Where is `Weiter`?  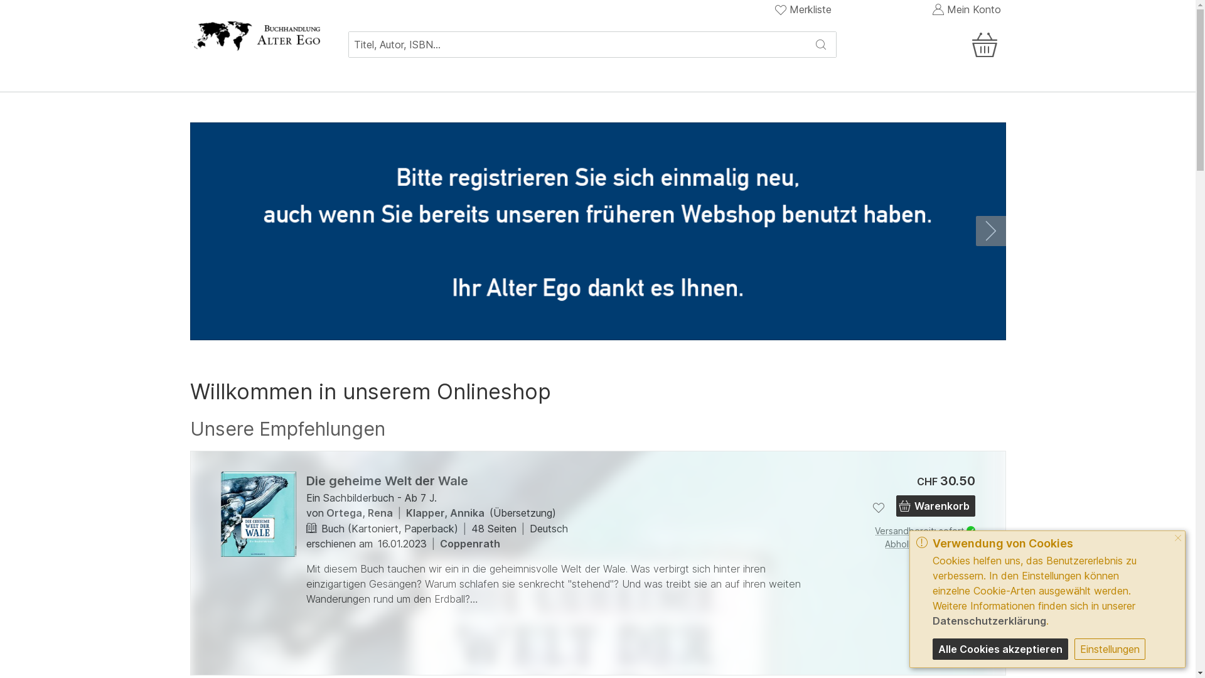
Weiter is located at coordinates (990, 231).